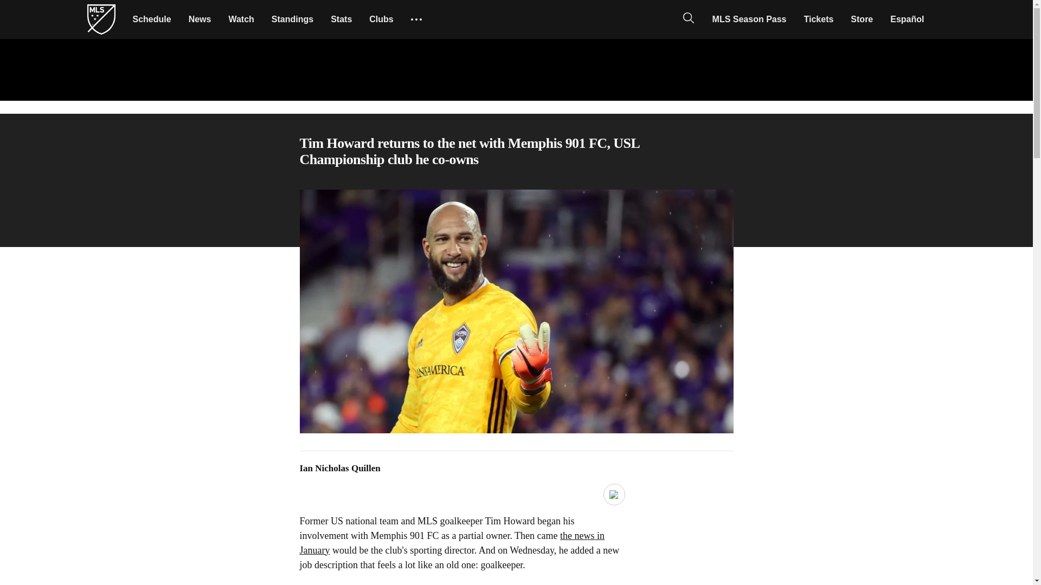 The width and height of the screenshot is (1041, 585). What do you see at coordinates (151, 19) in the screenshot?
I see `Schedule` at bounding box center [151, 19].